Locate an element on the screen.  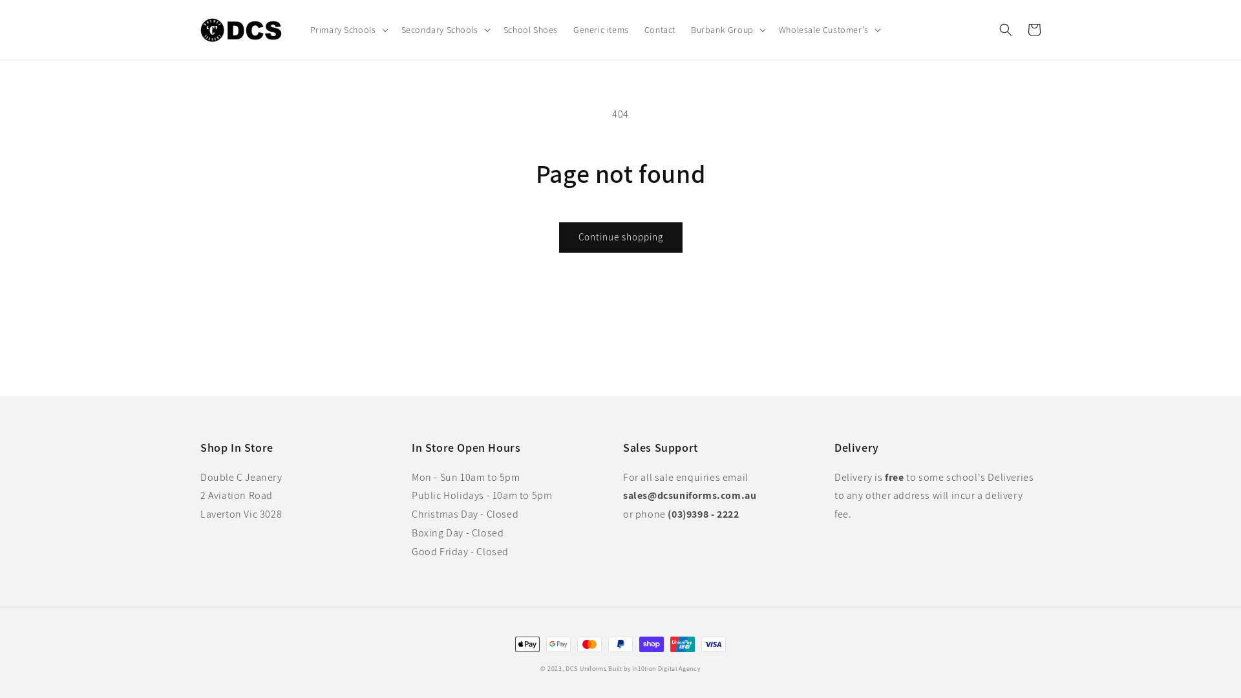
Built by In10tion Digital Agency is located at coordinates (654, 668).